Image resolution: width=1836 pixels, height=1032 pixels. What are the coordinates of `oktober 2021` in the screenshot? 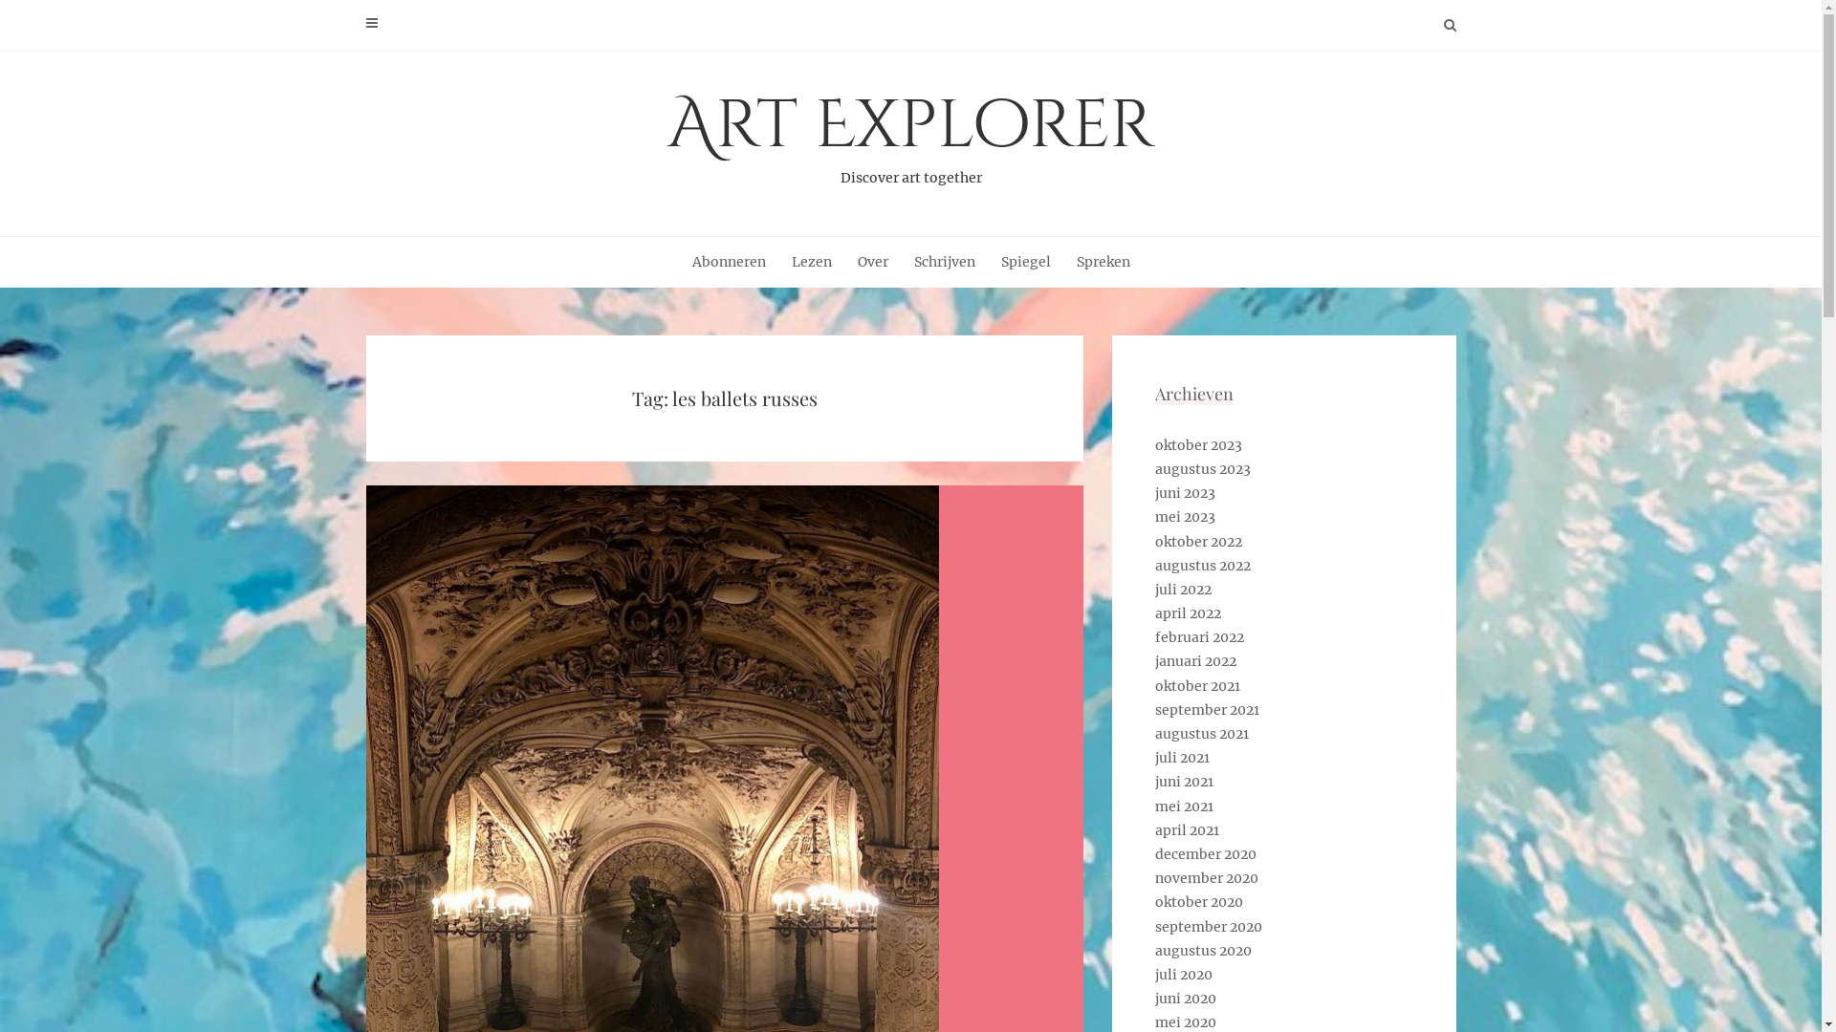 It's located at (1197, 686).